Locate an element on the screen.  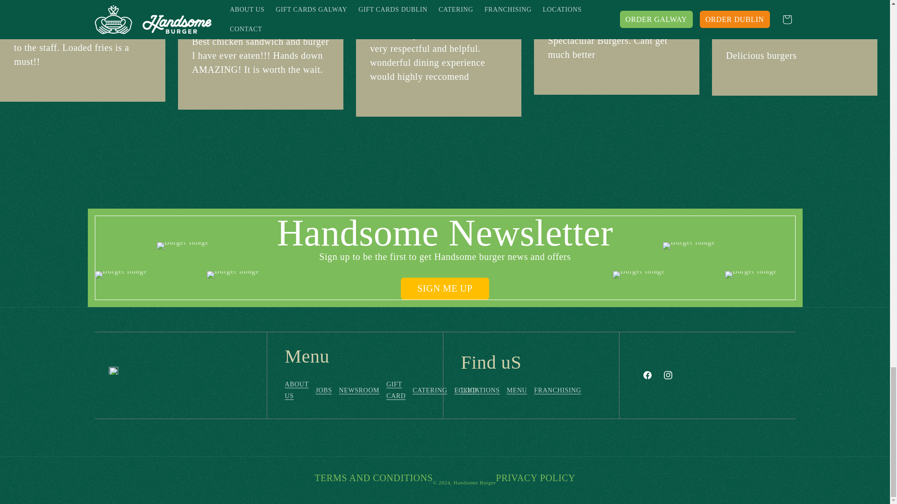
NEWSROOM is located at coordinates (359, 390).